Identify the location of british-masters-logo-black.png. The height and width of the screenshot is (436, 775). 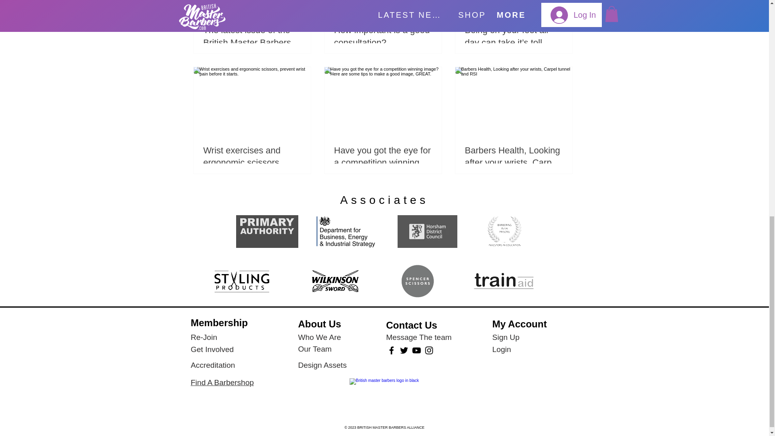
(384, 397).